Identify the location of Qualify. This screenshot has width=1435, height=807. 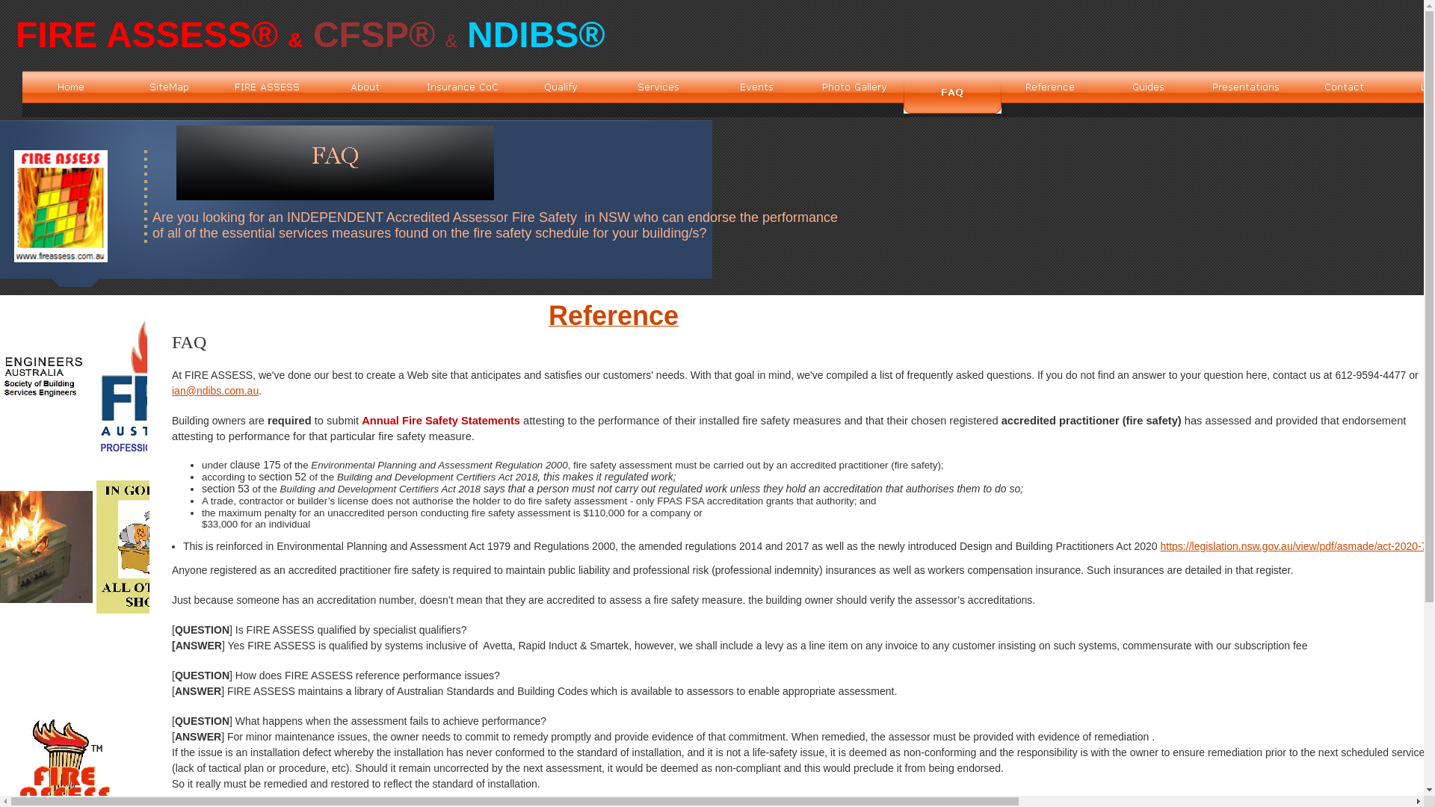
(561, 87).